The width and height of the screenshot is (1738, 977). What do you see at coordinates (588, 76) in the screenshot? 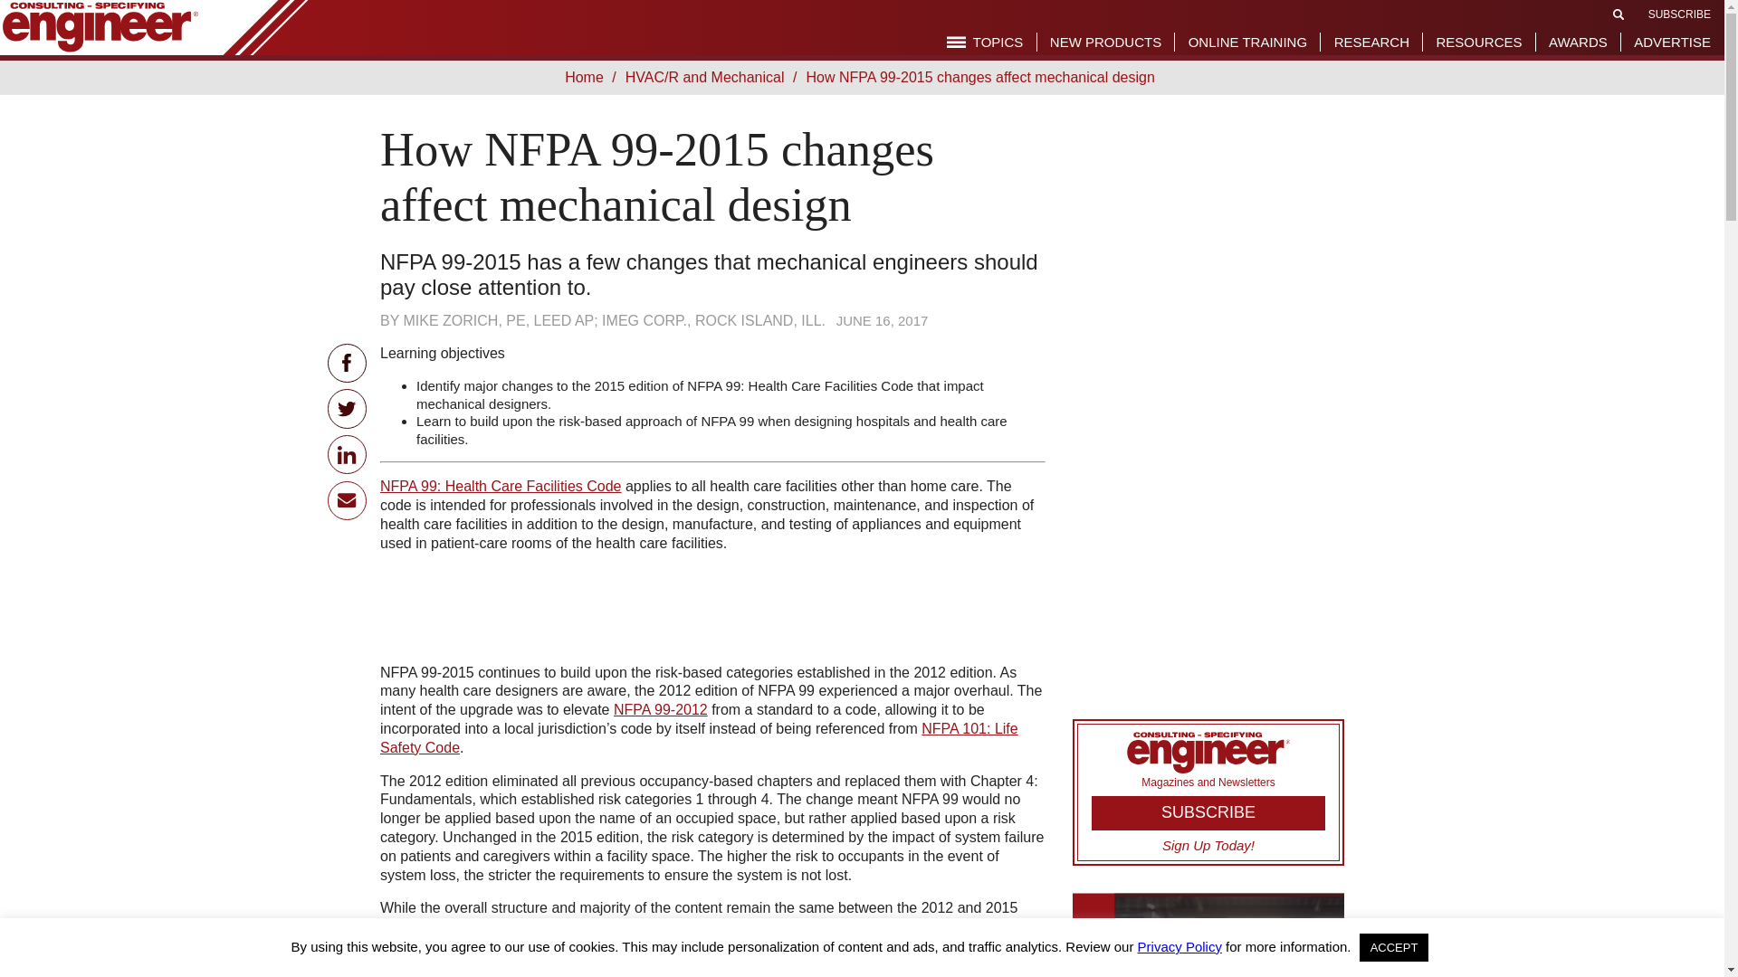
I see `Home` at bounding box center [588, 76].